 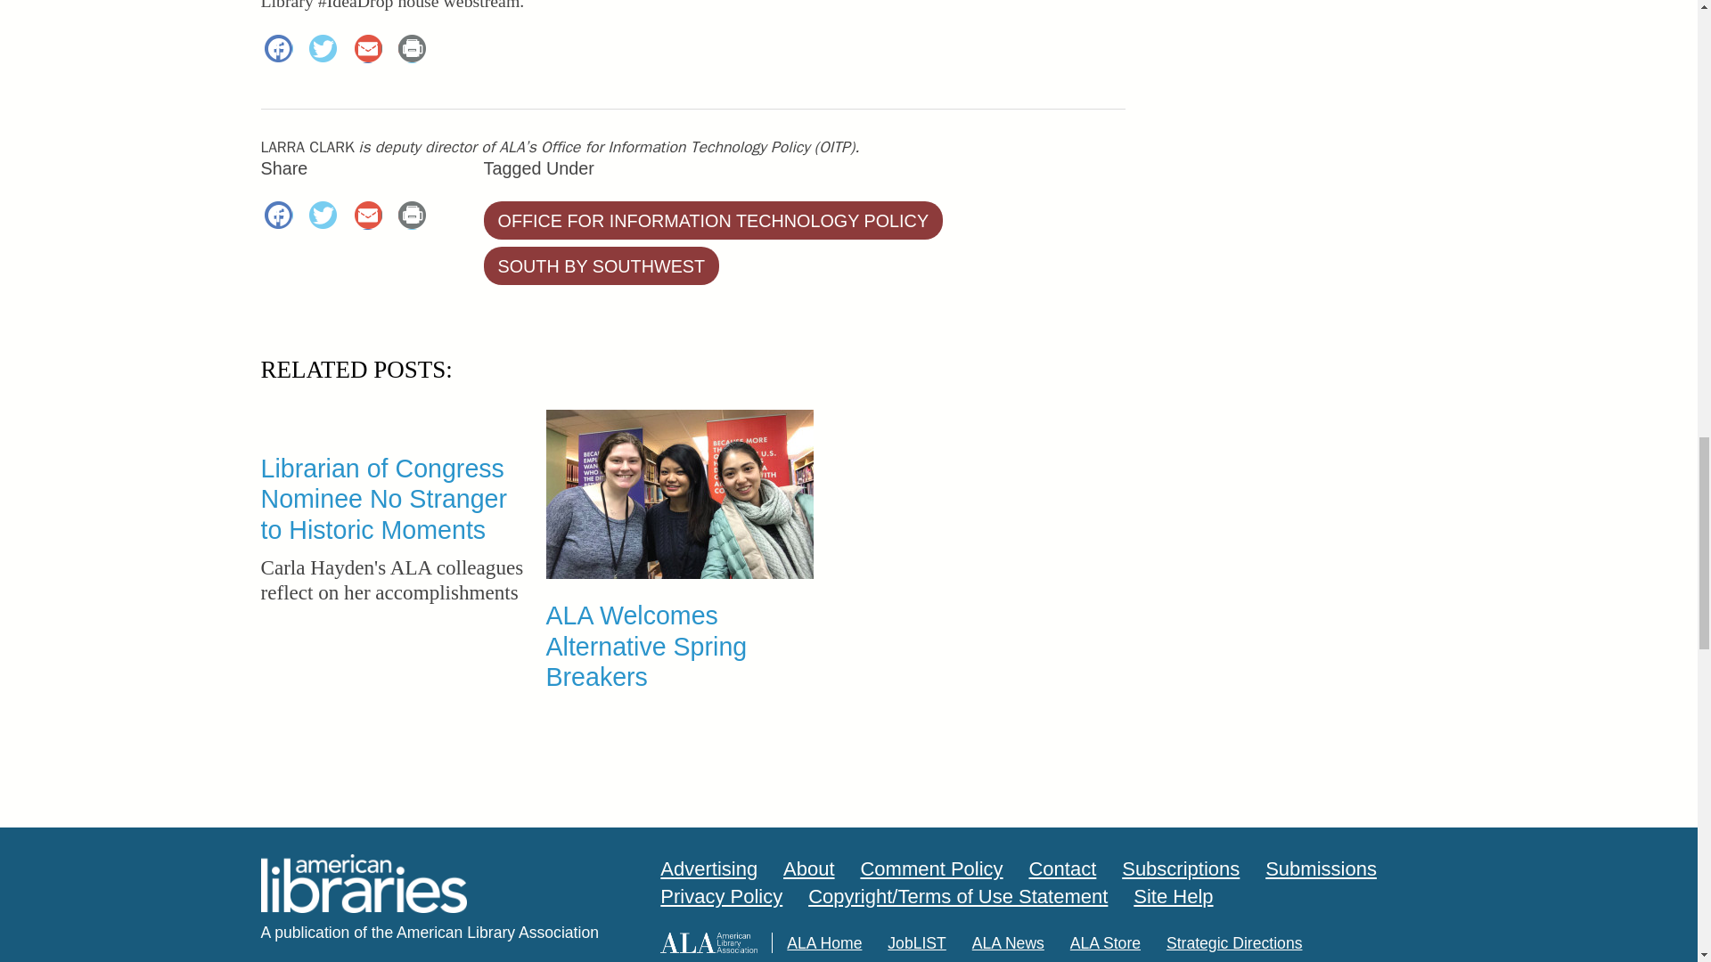 I want to click on Print, so click(x=415, y=217).